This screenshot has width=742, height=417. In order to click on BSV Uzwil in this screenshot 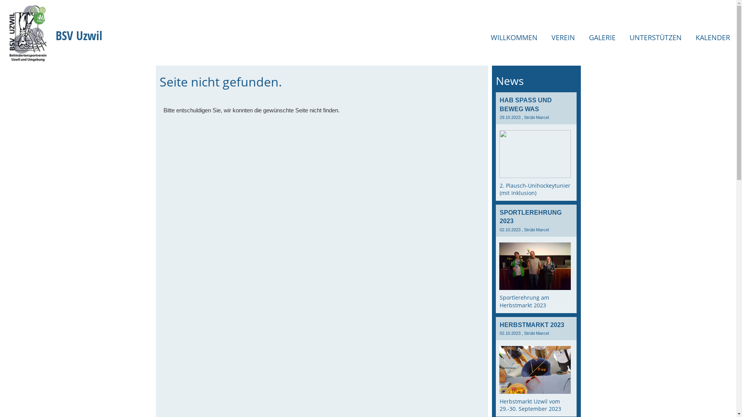, I will do `click(79, 36)`.